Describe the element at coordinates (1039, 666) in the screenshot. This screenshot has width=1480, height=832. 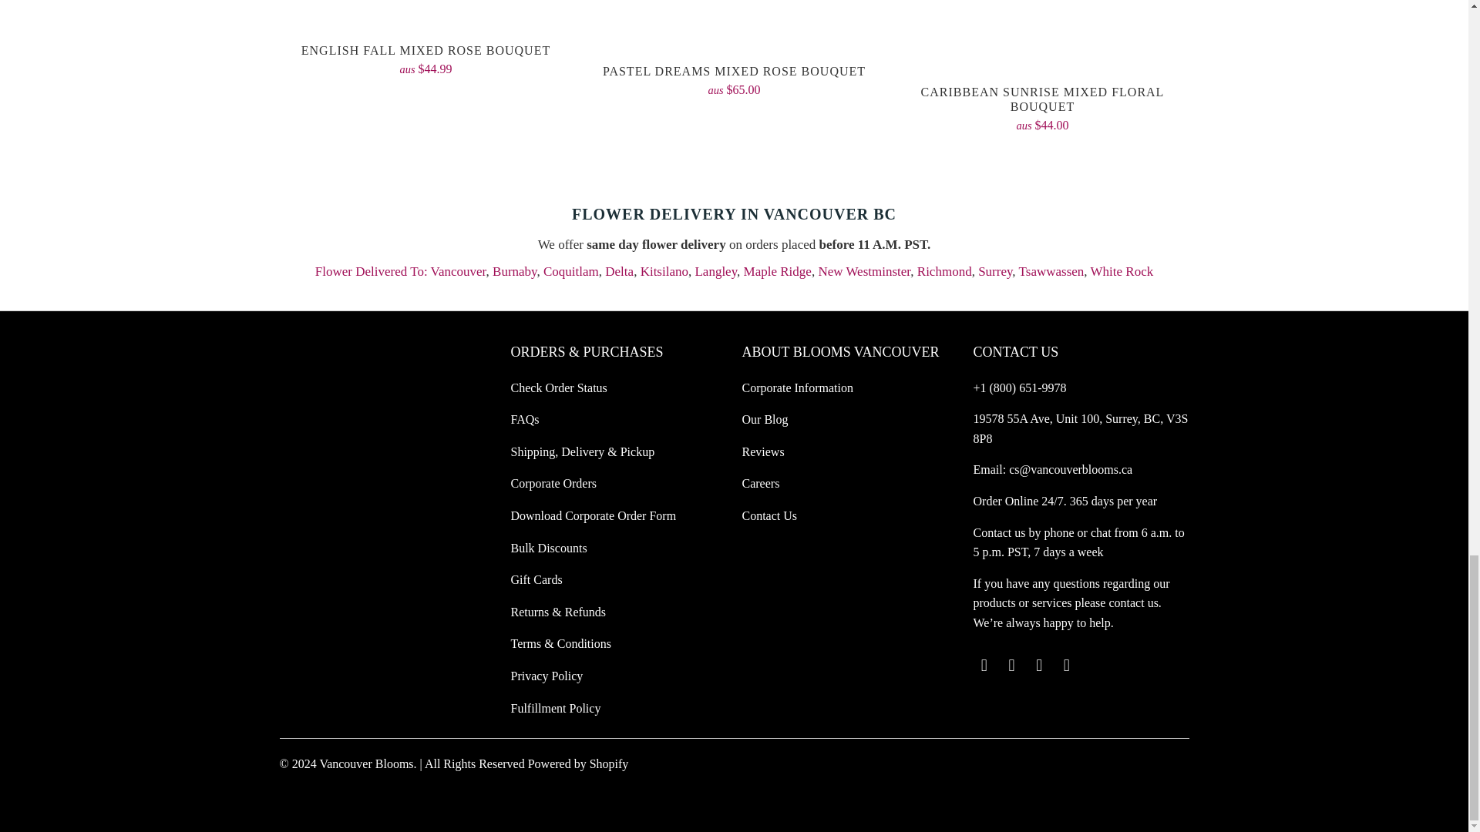
I see `Vancouver Blooms on Pinterest` at that location.